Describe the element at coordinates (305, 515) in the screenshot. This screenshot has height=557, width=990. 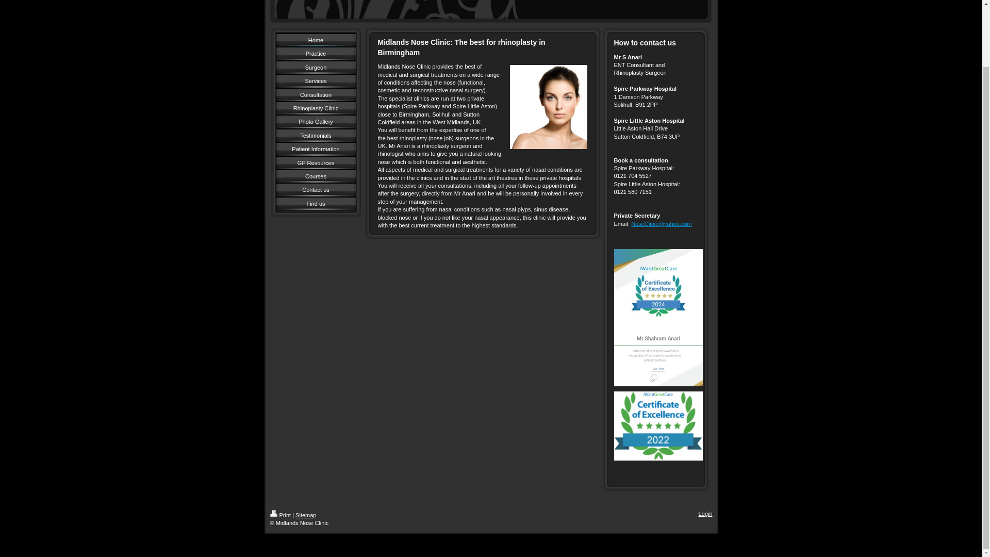
I see `Sitemap` at that location.